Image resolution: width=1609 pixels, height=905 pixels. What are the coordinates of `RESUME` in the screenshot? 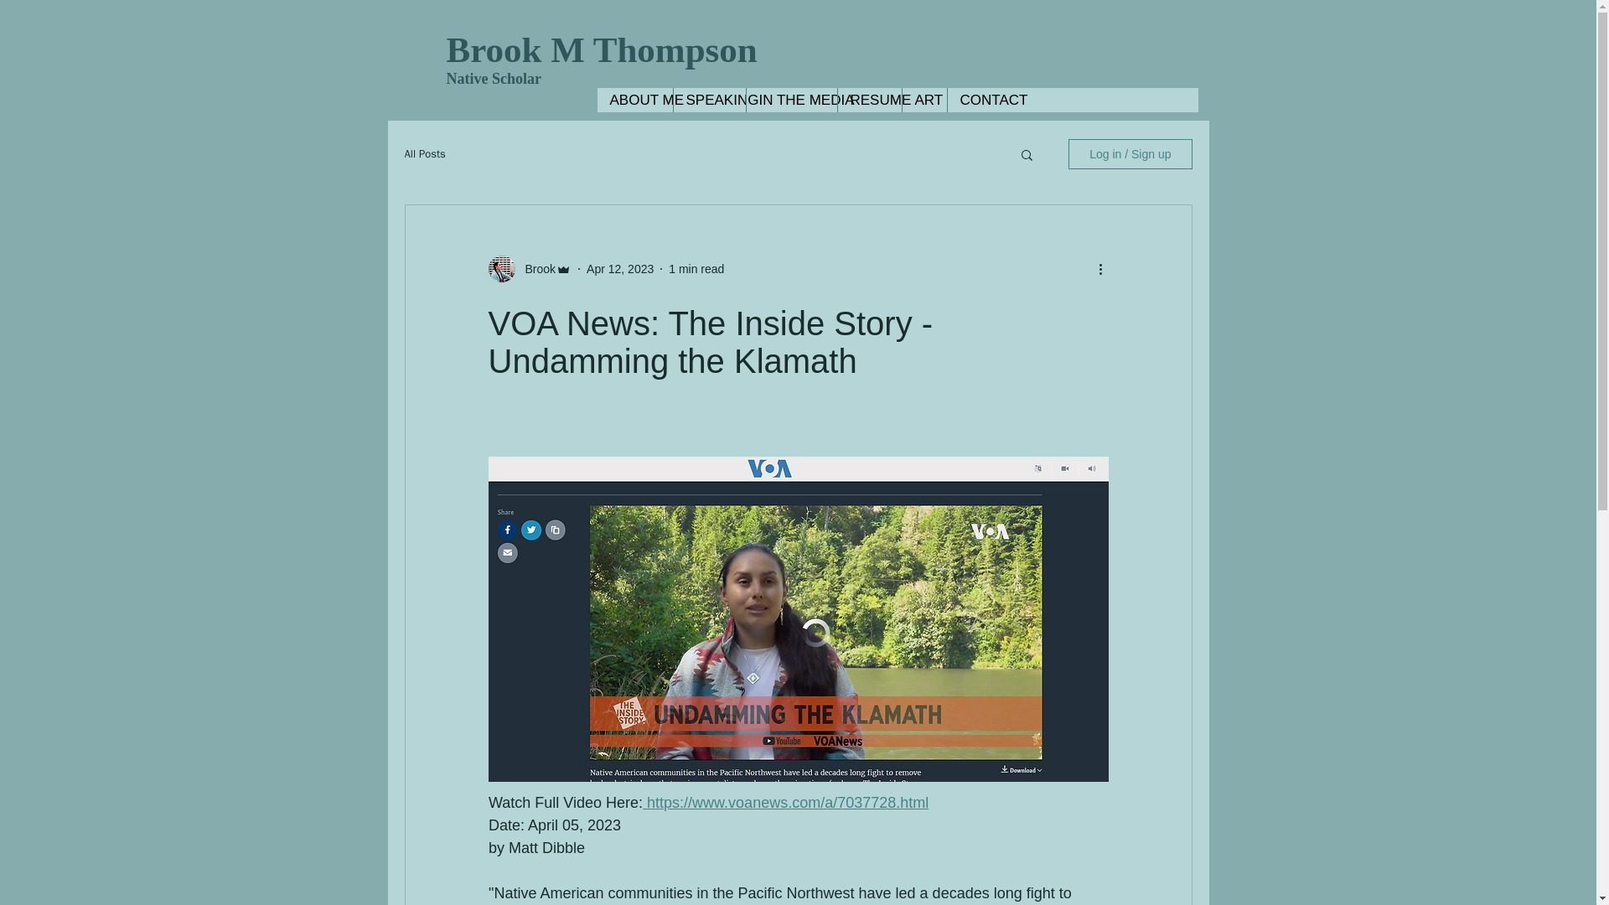 It's located at (868, 99).